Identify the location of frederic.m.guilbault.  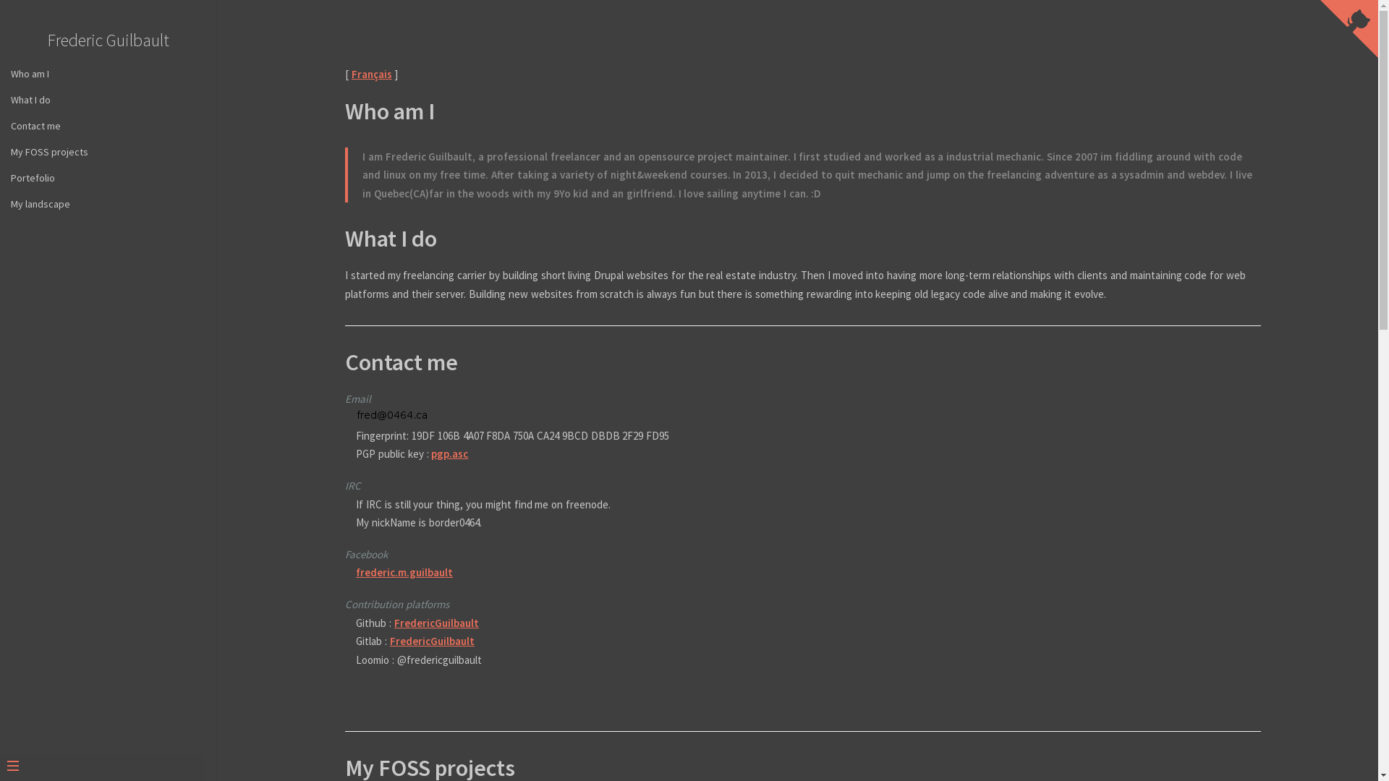
(404, 573).